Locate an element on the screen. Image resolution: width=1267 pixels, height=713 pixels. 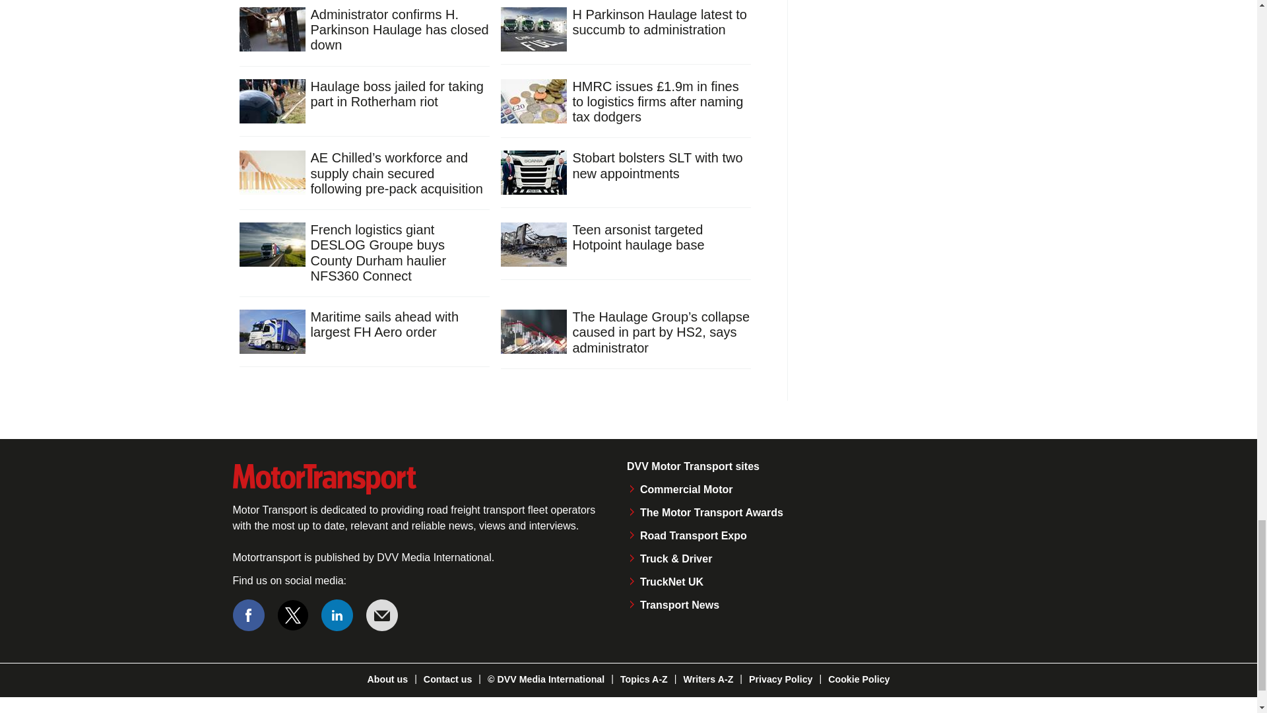
Email us is located at coordinates (381, 615).